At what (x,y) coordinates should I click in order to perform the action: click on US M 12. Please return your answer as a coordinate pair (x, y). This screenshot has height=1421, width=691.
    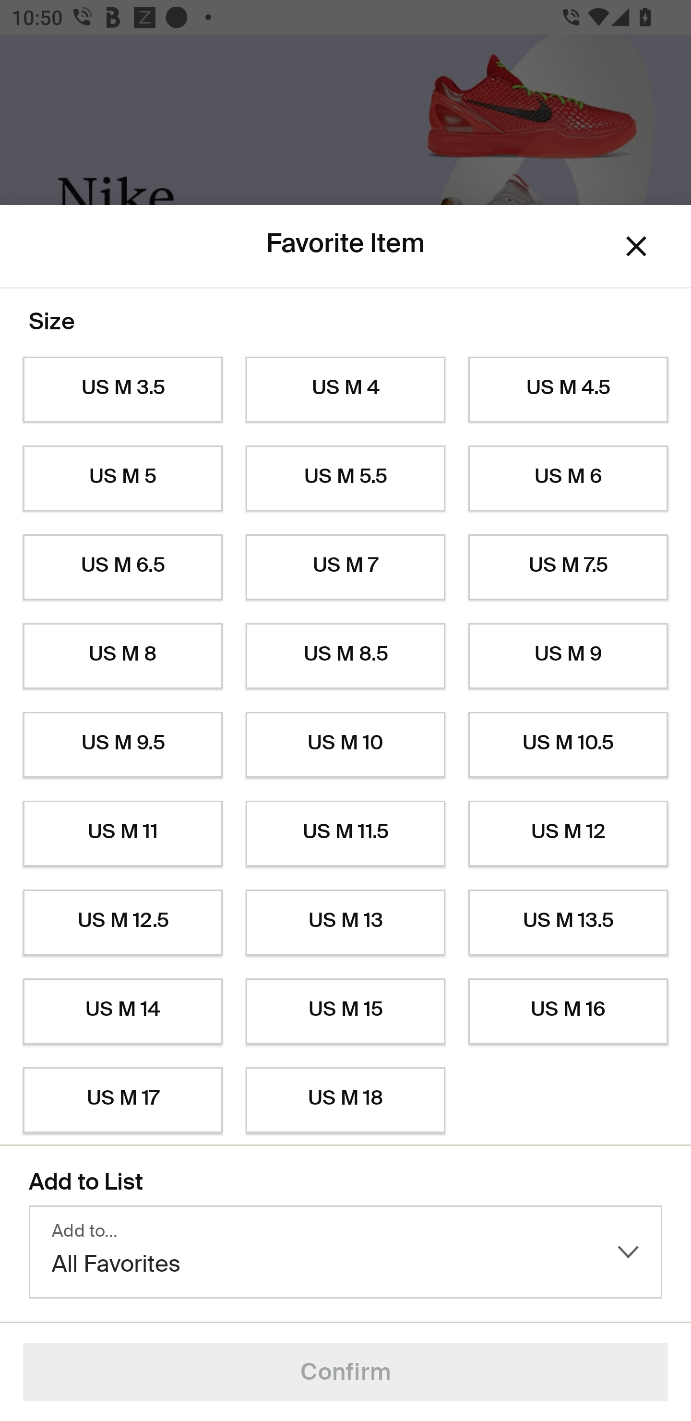
    Looking at the image, I should click on (568, 833).